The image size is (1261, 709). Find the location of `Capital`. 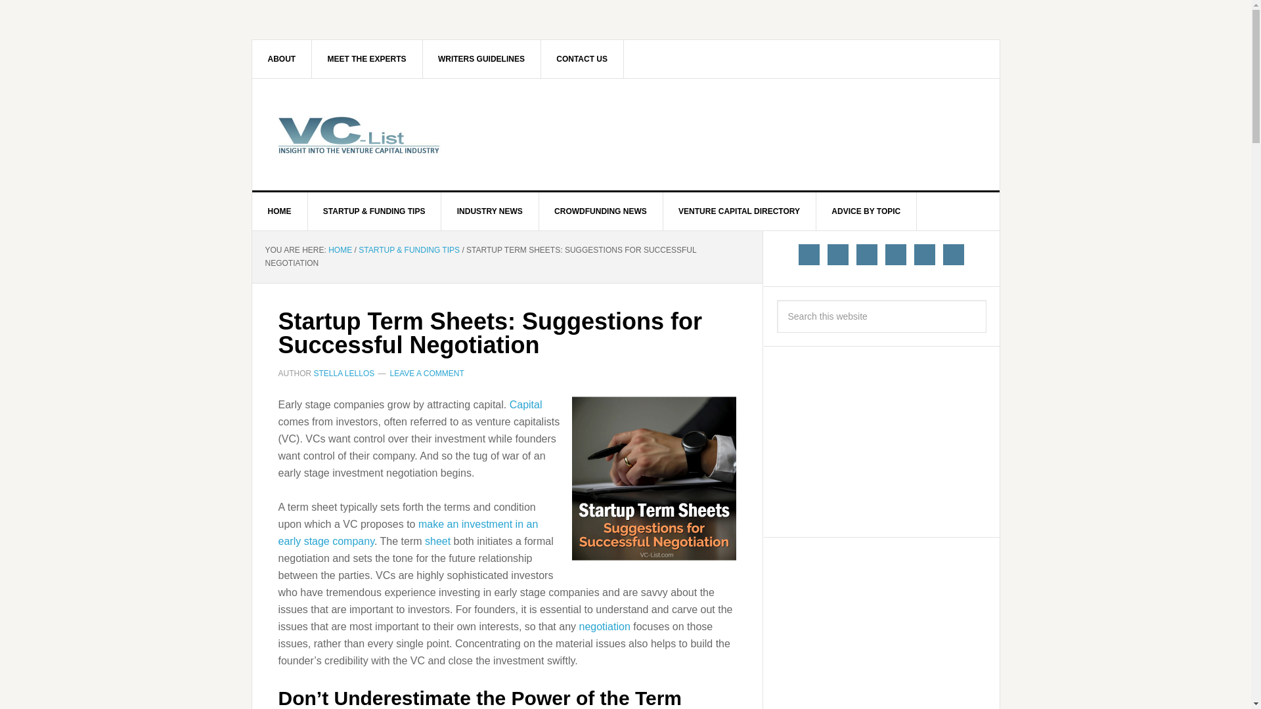

Capital is located at coordinates (525, 404).